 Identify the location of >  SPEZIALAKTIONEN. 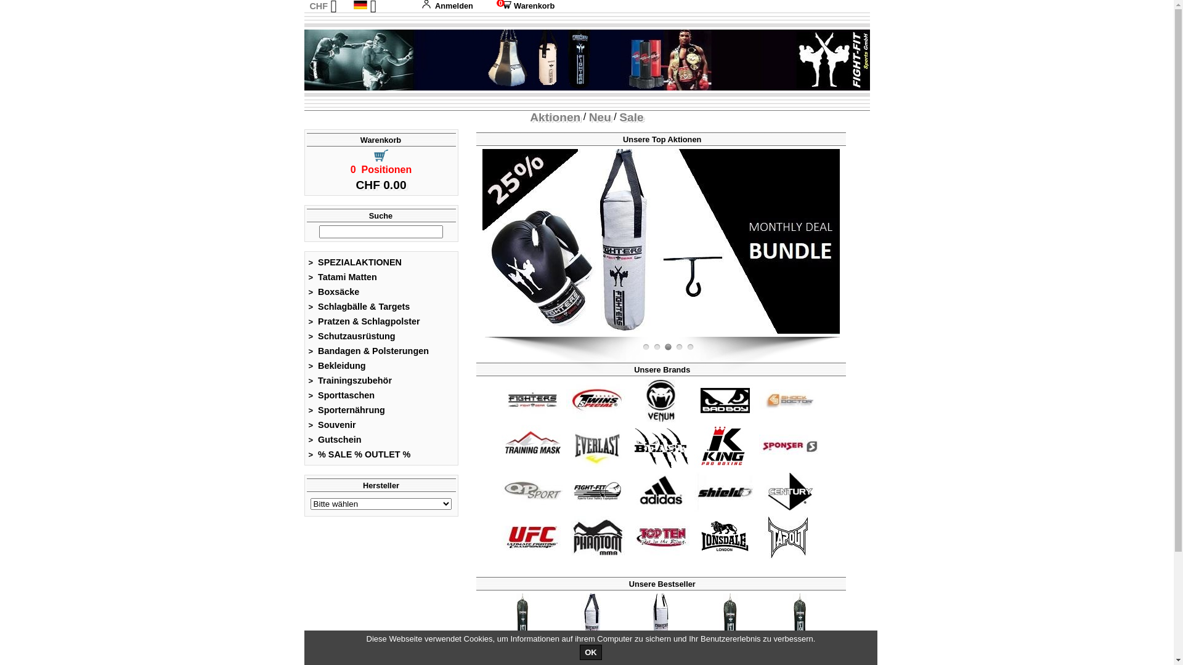
(355, 262).